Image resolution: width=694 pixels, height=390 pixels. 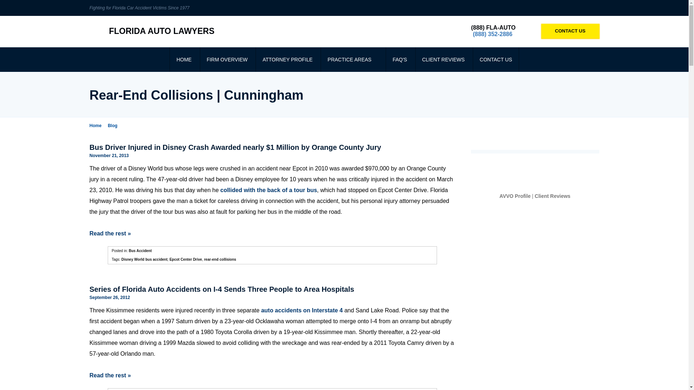 I want to click on HOME, so click(x=184, y=59).